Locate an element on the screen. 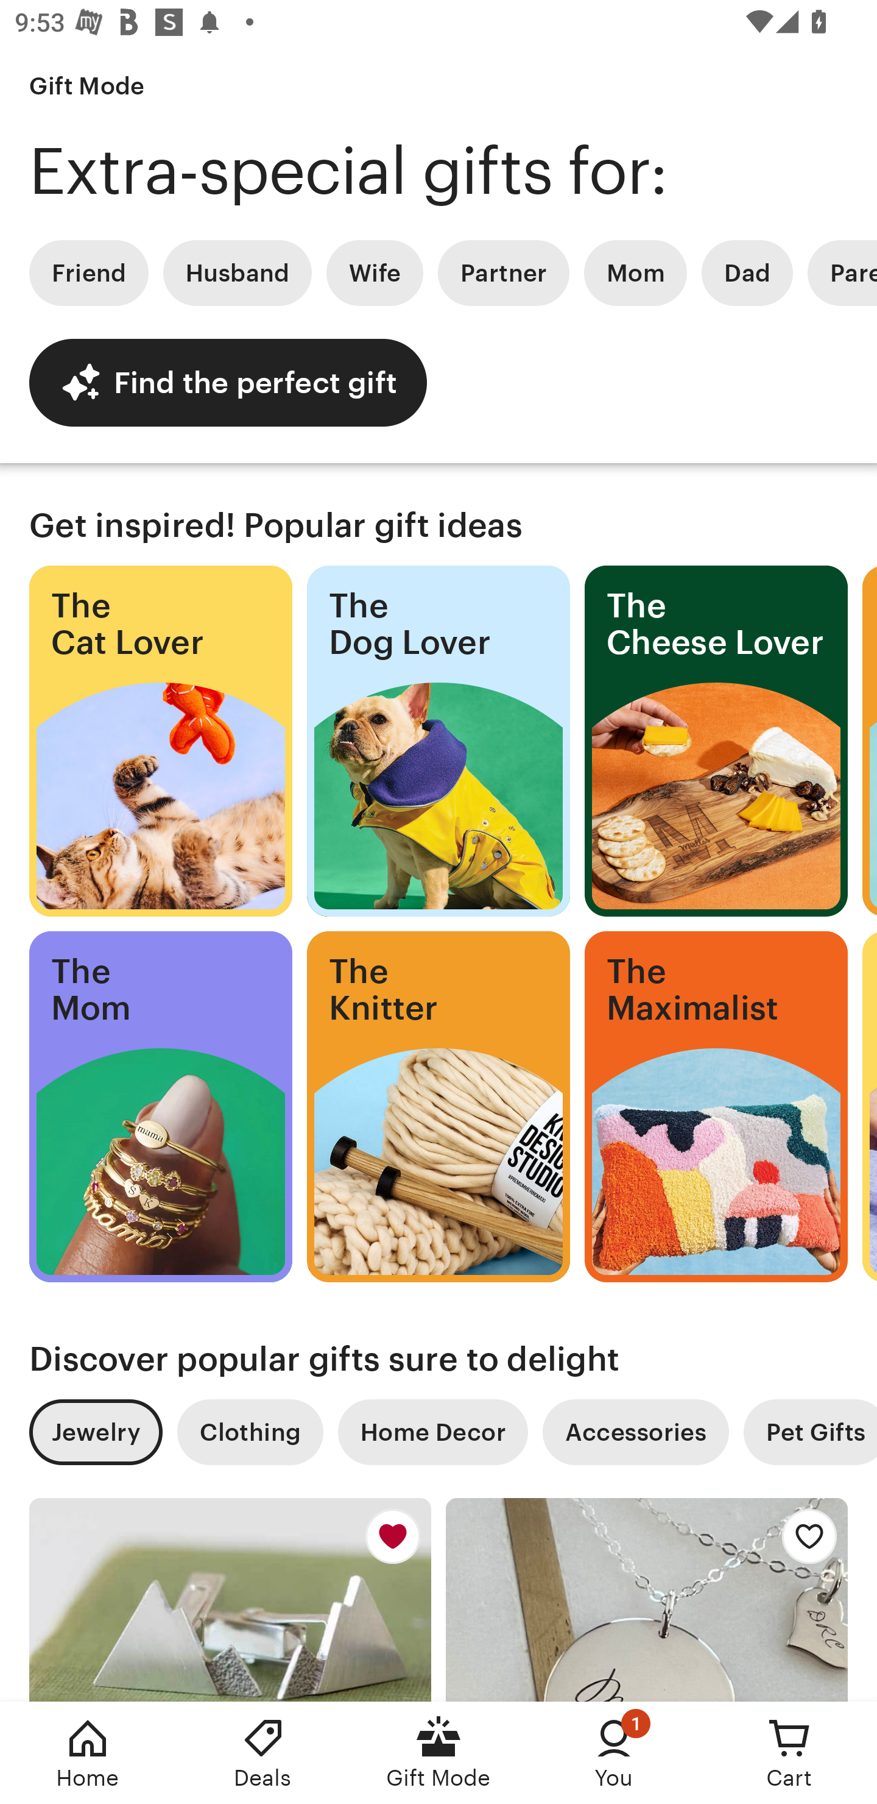  Dad is located at coordinates (747, 273).